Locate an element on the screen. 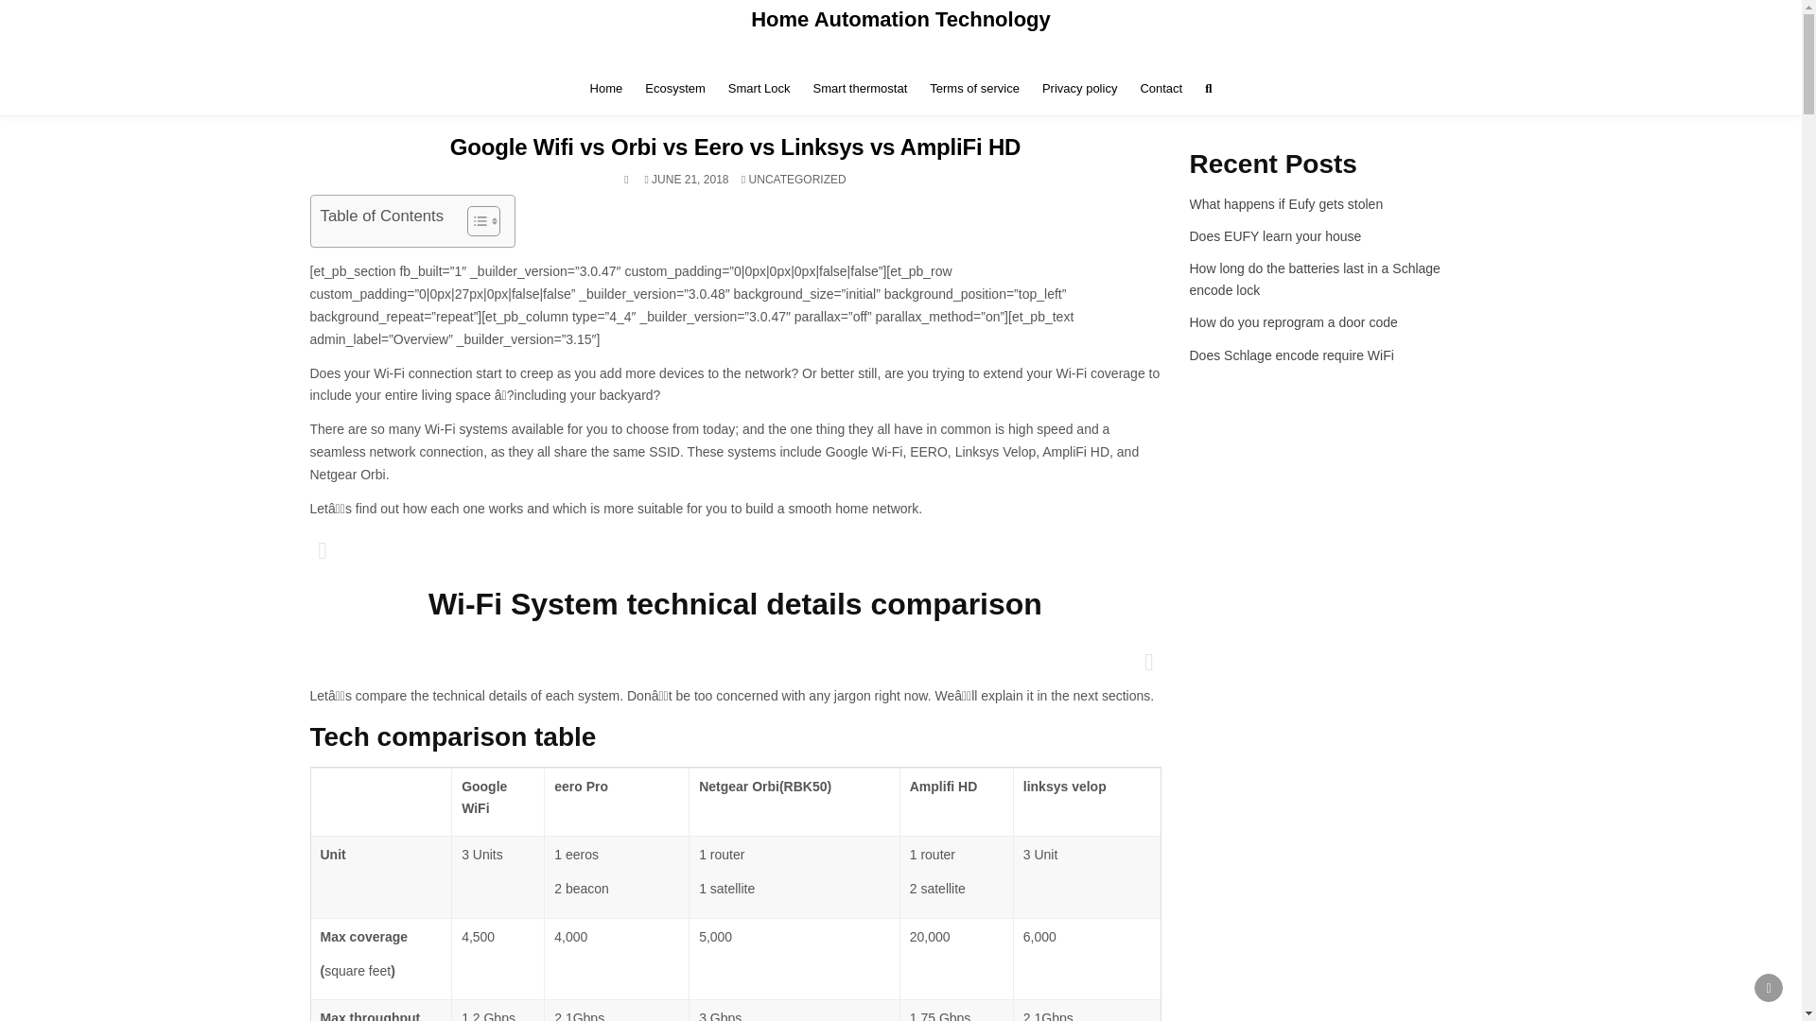 The image size is (1816, 1021). Contact is located at coordinates (1160, 88).